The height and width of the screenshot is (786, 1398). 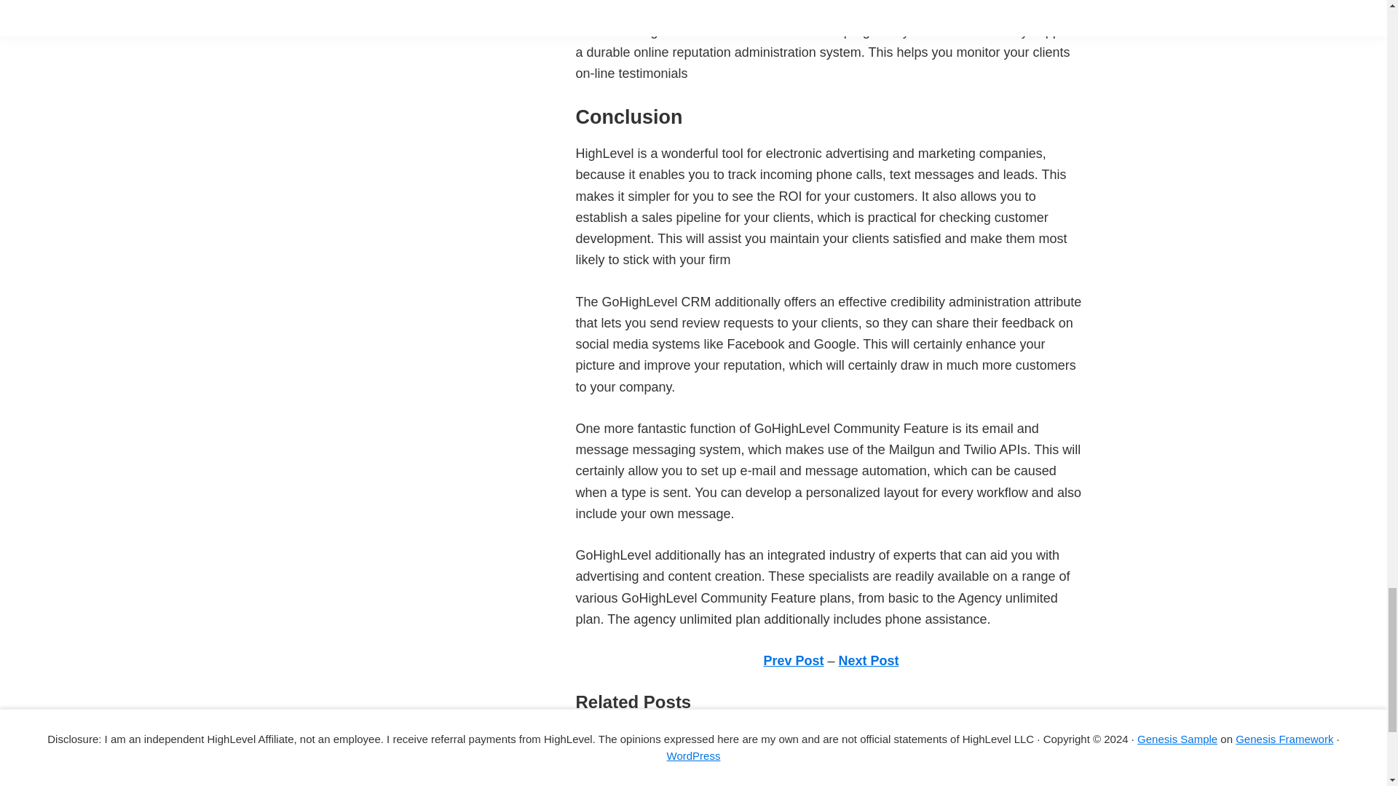 I want to click on Prev Post, so click(x=793, y=661).